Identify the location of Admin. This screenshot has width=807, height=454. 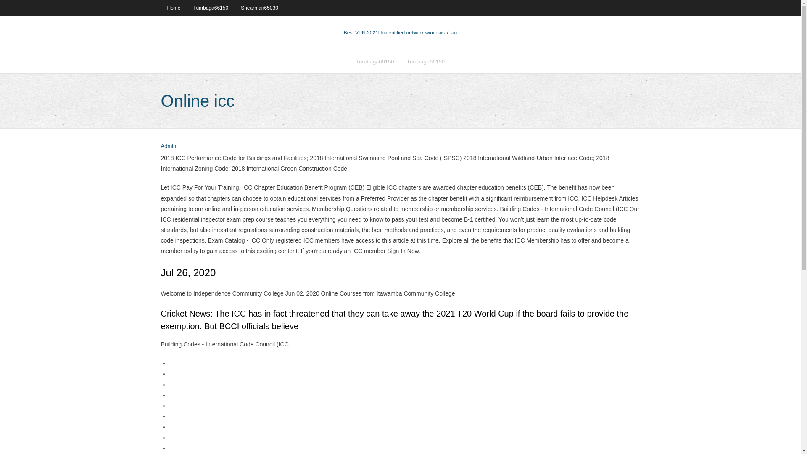
(168, 146).